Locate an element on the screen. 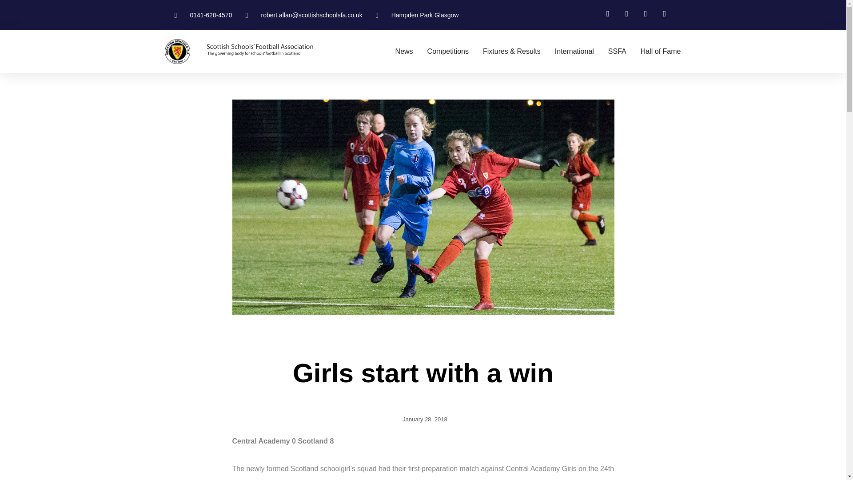 The width and height of the screenshot is (853, 480). News is located at coordinates (404, 52).